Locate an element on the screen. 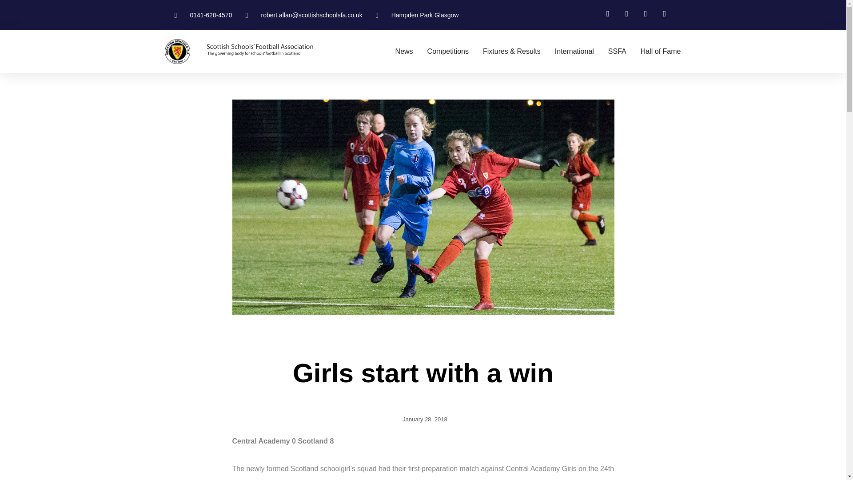 The width and height of the screenshot is (853, 480). News is located at coordinates (404, 52).